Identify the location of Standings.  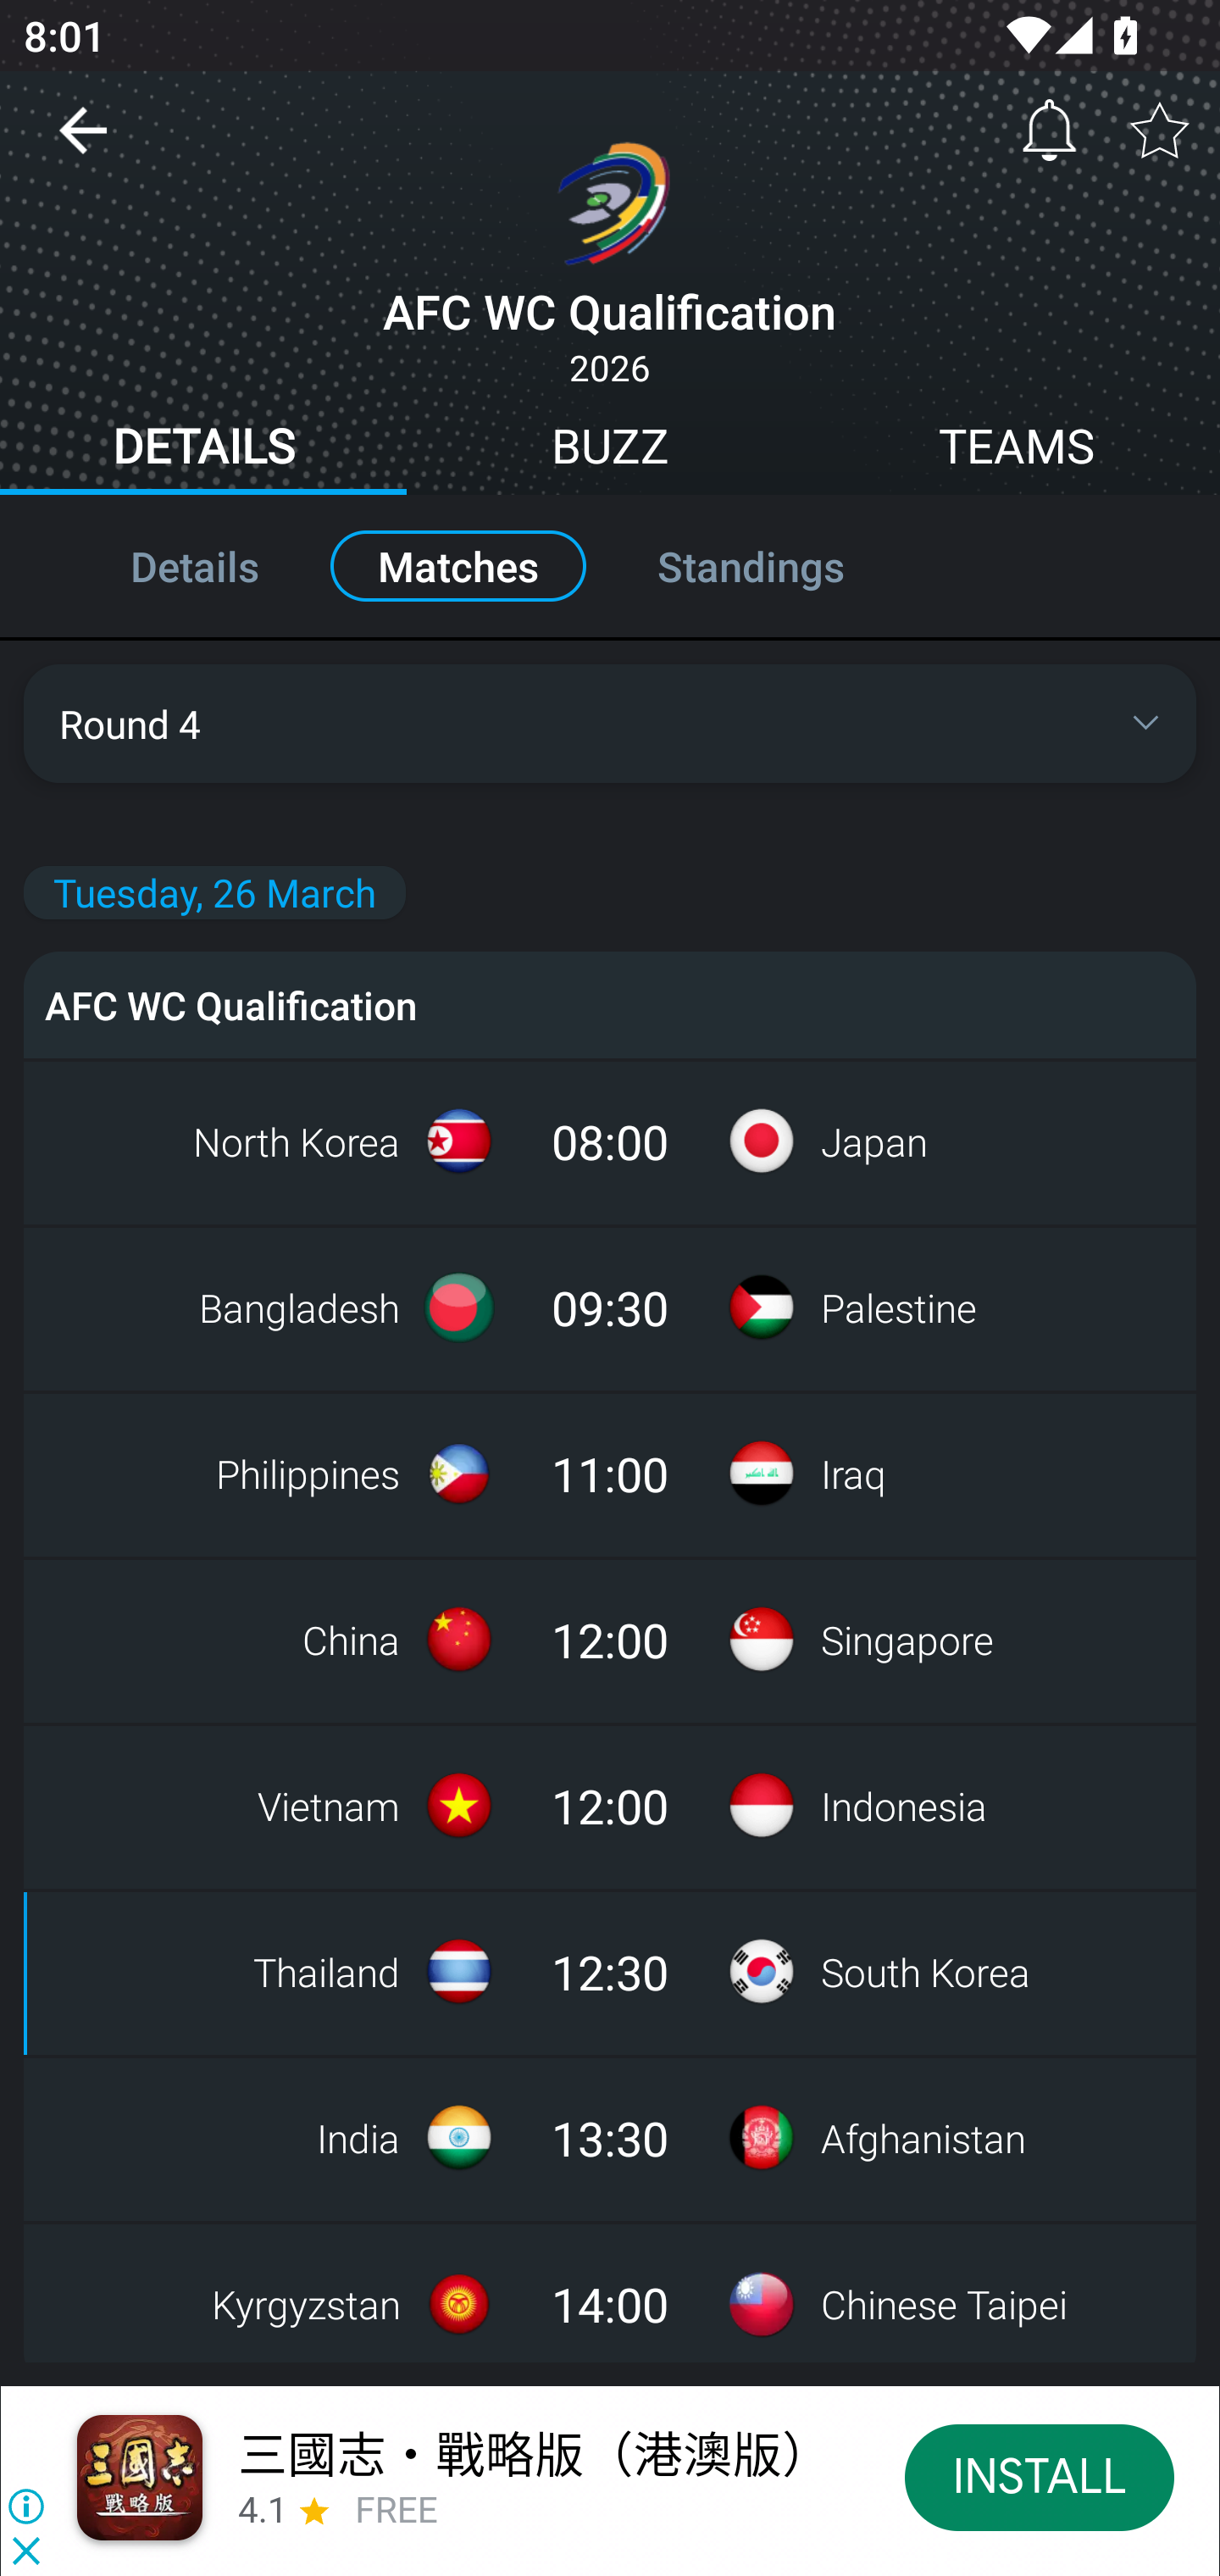
(786, 564).